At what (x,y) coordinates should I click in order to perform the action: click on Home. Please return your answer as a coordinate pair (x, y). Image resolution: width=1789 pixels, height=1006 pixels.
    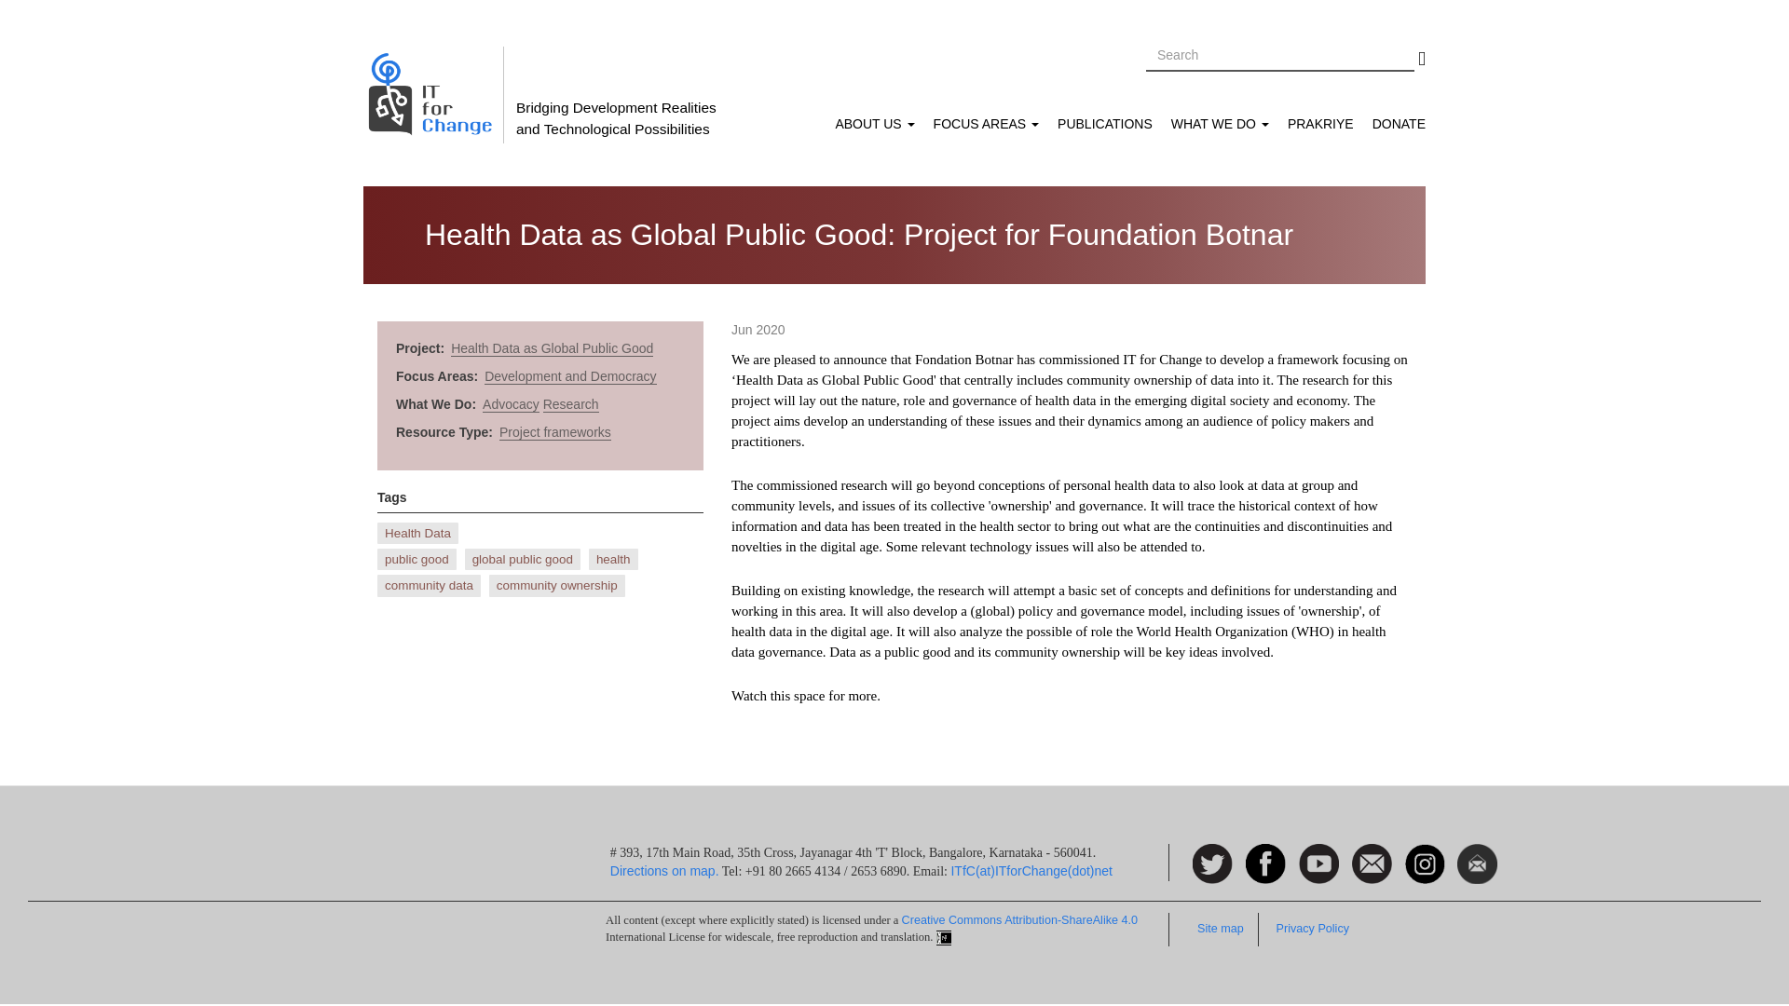
    Looking at the image, I should click on (433, 95).